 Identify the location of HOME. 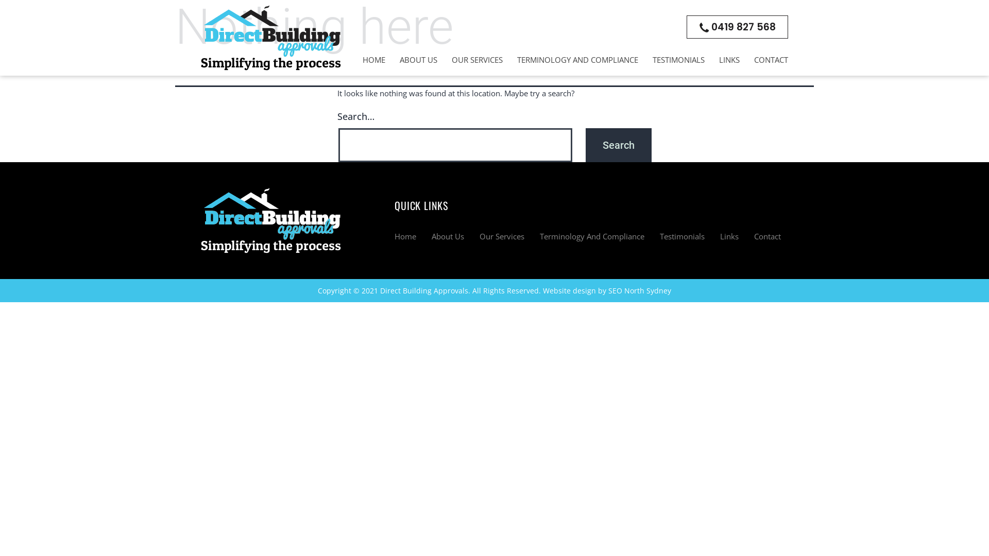
(374, 60).